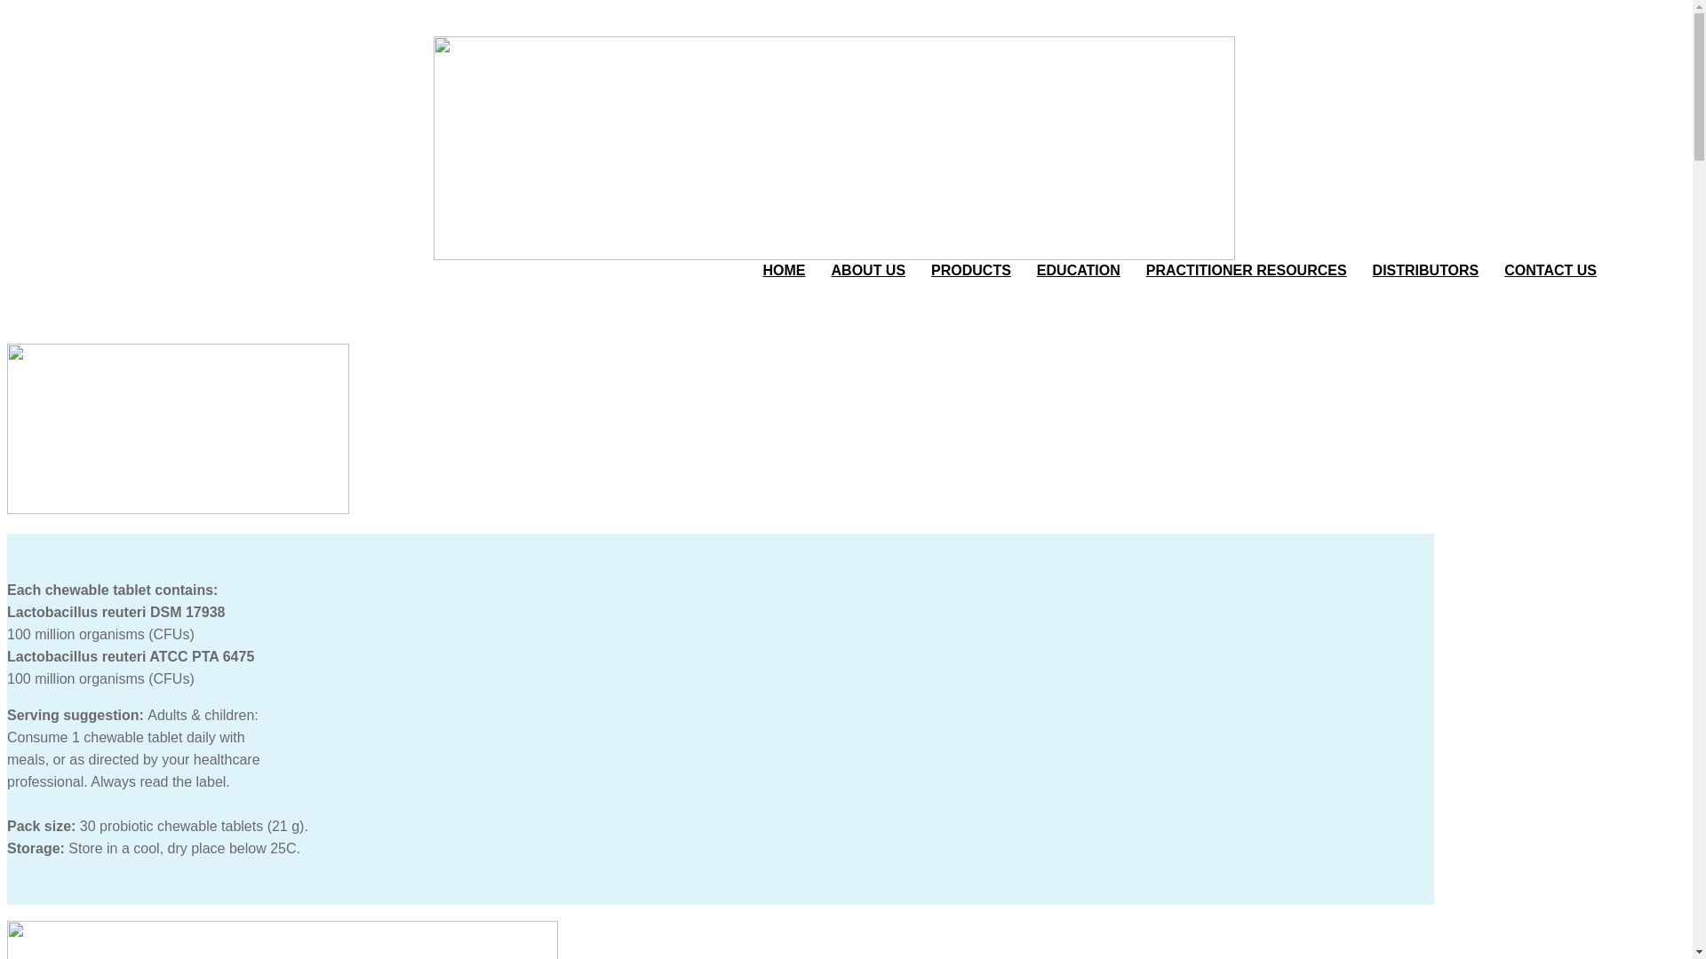 The width and height of the screenshot is (1706, 959). I want to click on PRACTITIONER RESOURCES, so click(1247, 270).